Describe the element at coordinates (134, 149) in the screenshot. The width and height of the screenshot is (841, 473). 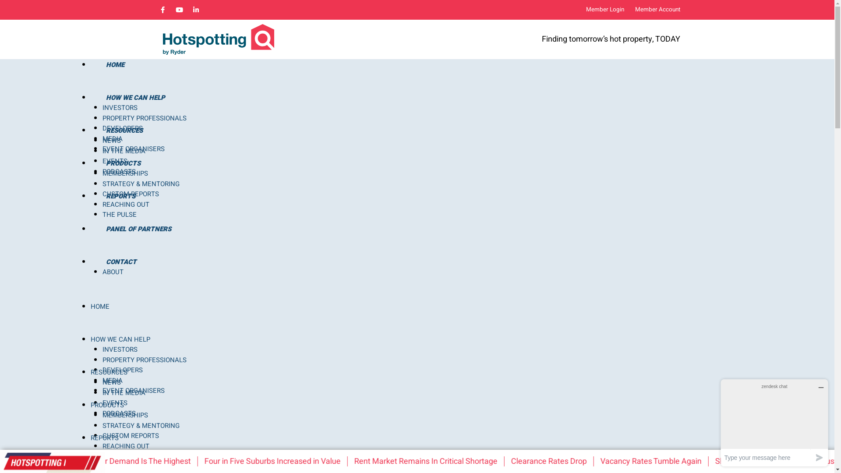
I see `EVENT ORGANISERS` at that location.